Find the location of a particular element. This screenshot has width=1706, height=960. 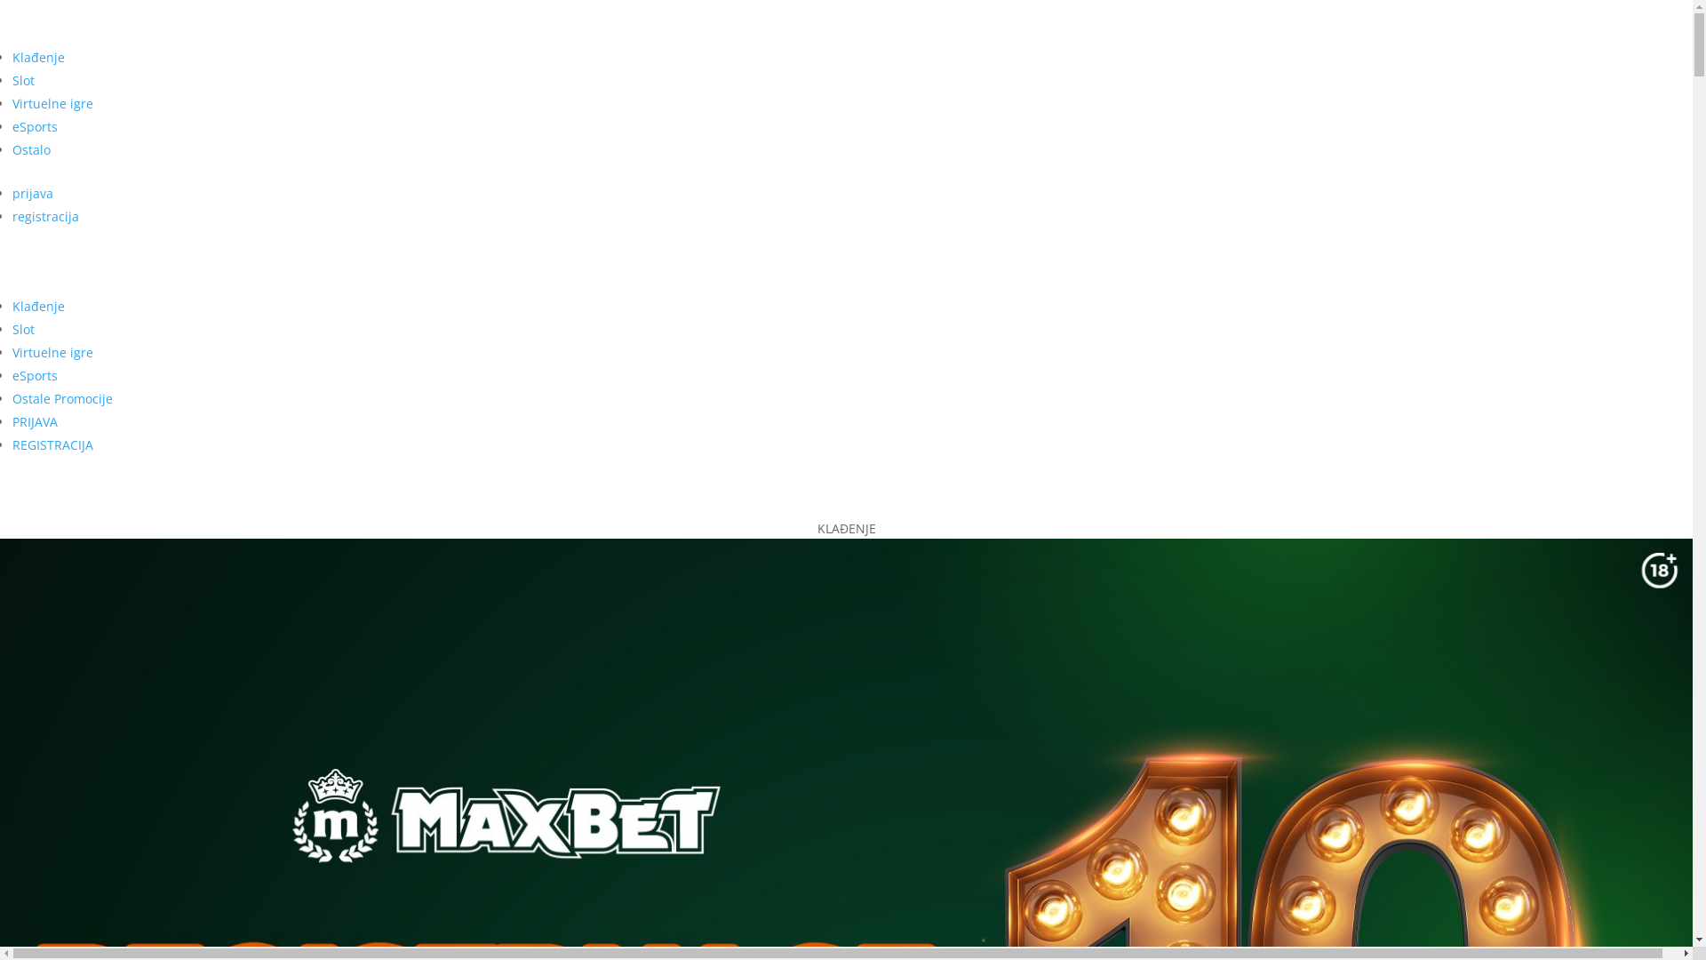

Ostalo is located at coordinates (32, 149).